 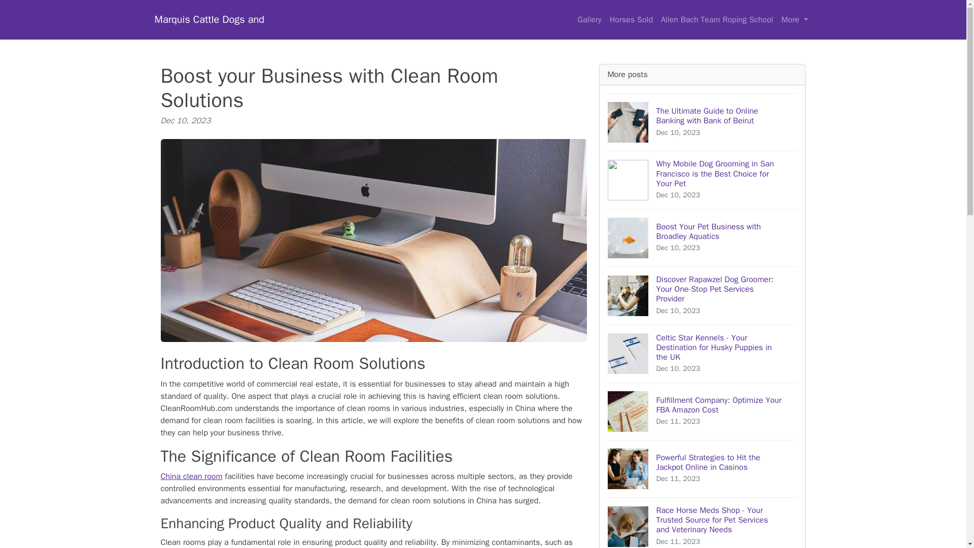 What do you see at coordinates (703, 237) in the screenshot?
I see `Marquis Cattle Dogs and` at bounding box center [703, 237].